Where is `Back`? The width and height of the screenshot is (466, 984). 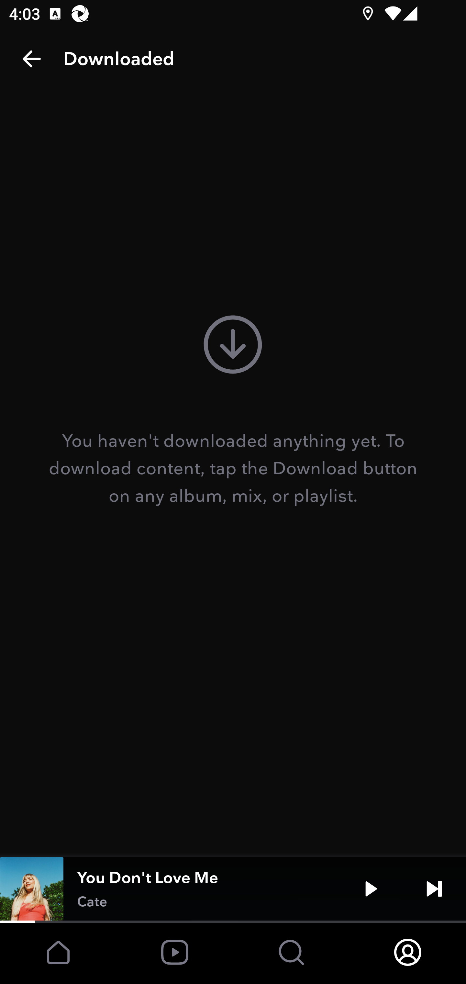
Back is located at coordinates (32, 59).